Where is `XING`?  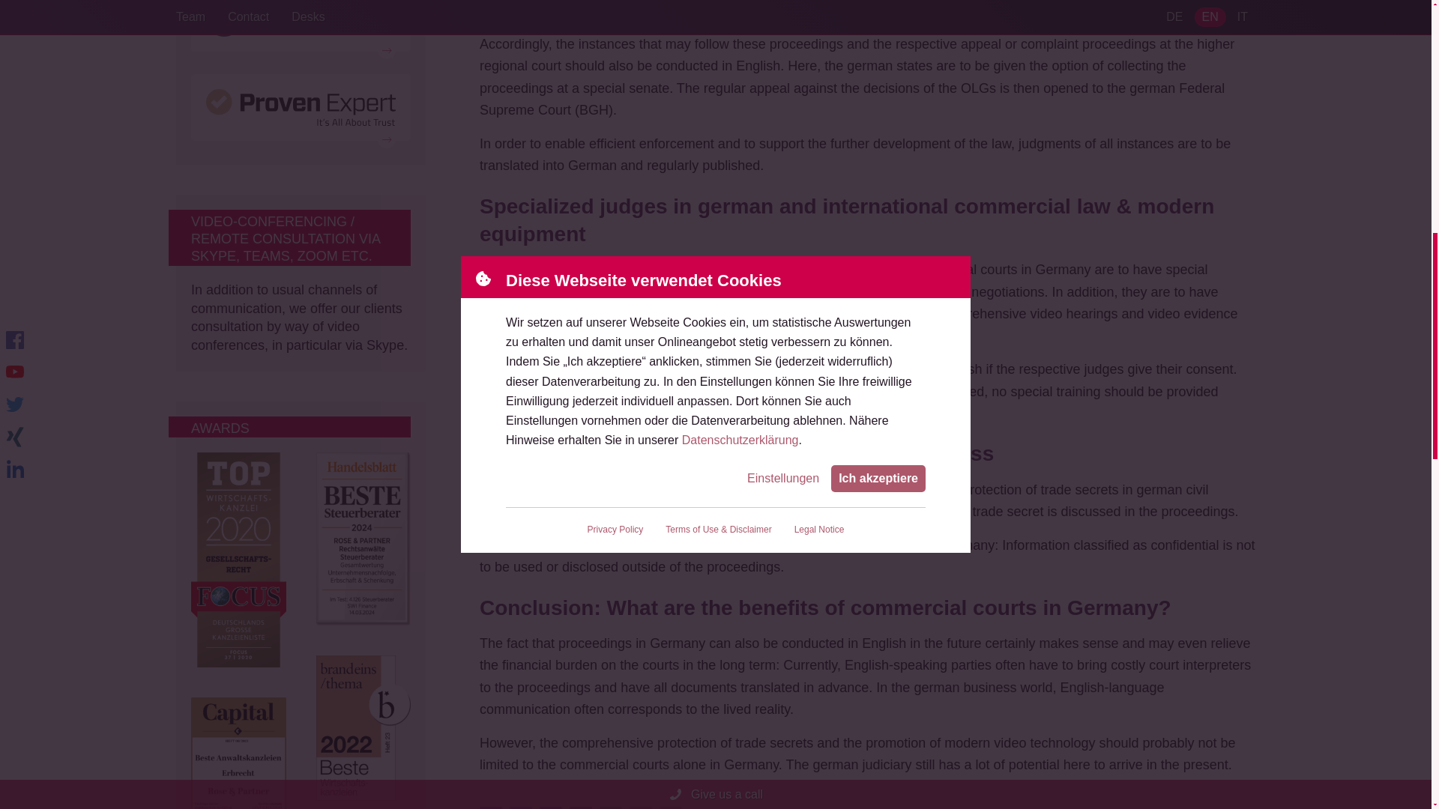 XING is located at coordinates (580, 808).